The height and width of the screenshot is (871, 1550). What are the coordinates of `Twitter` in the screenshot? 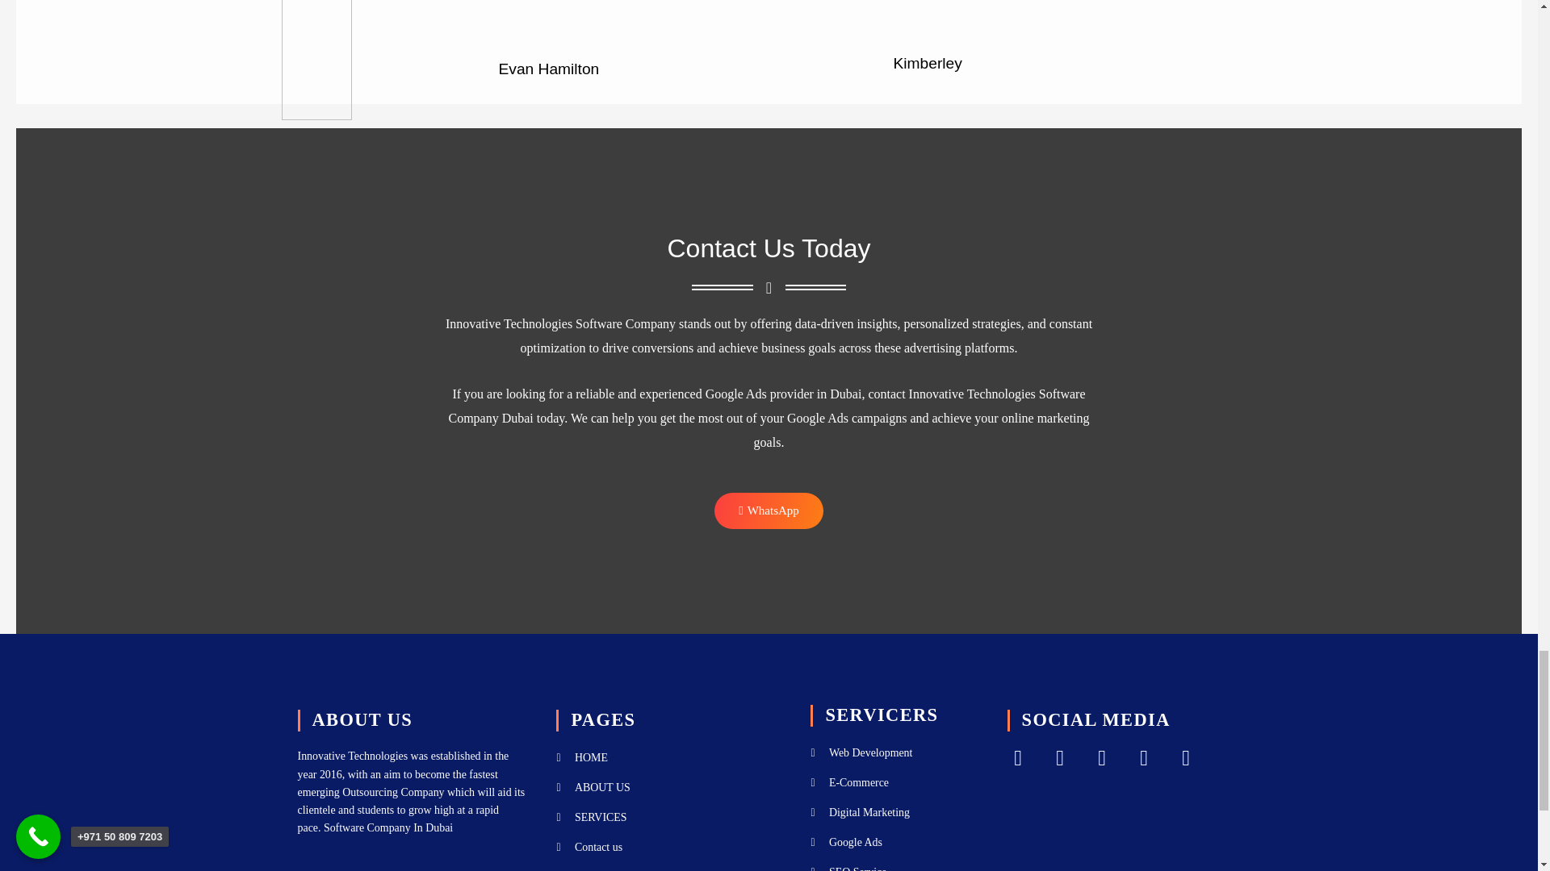 It's located at (1059, 758).